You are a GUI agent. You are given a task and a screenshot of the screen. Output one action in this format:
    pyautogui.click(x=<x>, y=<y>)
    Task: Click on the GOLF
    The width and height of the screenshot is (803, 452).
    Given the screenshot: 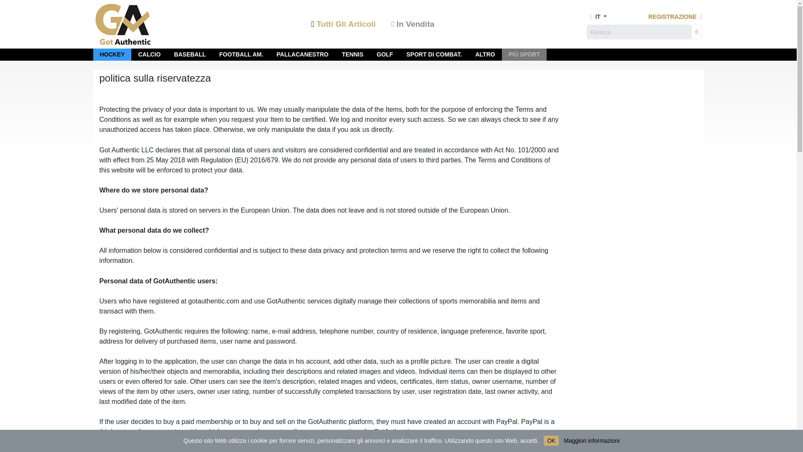 What is the action you would take?
    pyautogui.click(x=385, y=54)
    